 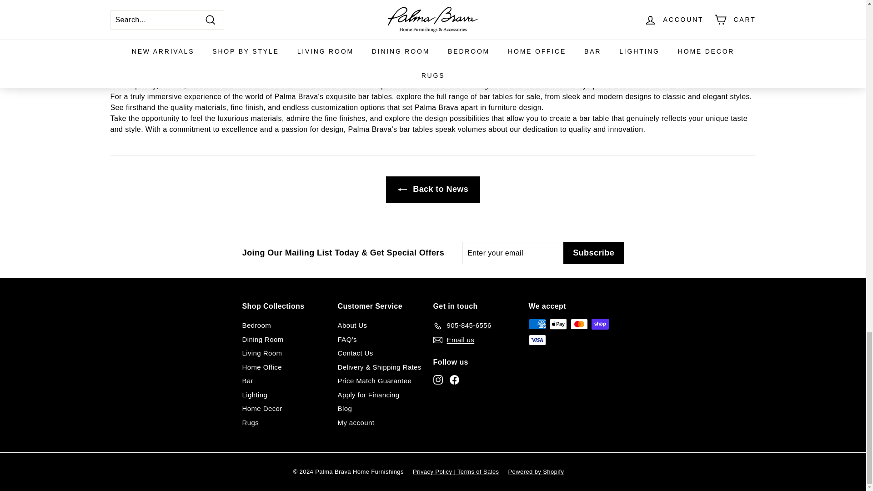 I want to click on Apple Pay, so click(x=557, y=324).